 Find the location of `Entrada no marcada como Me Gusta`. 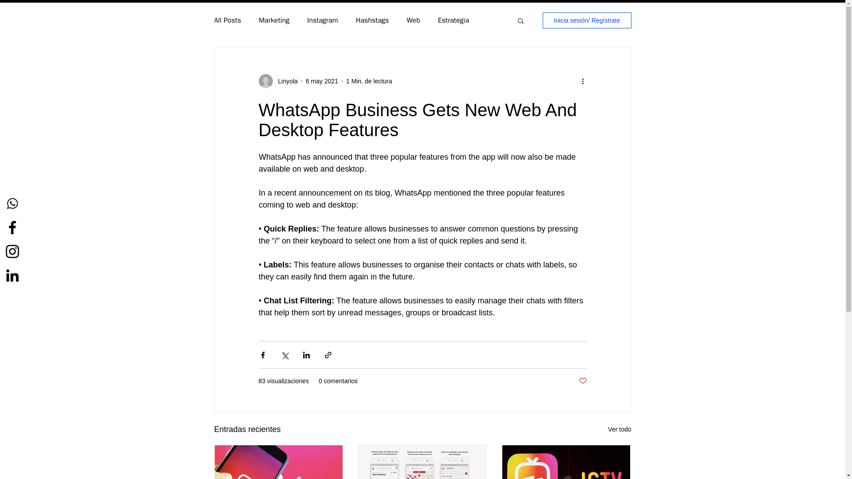

Entrada no marcada como Me Gusta is located at coordinates (582, 381).